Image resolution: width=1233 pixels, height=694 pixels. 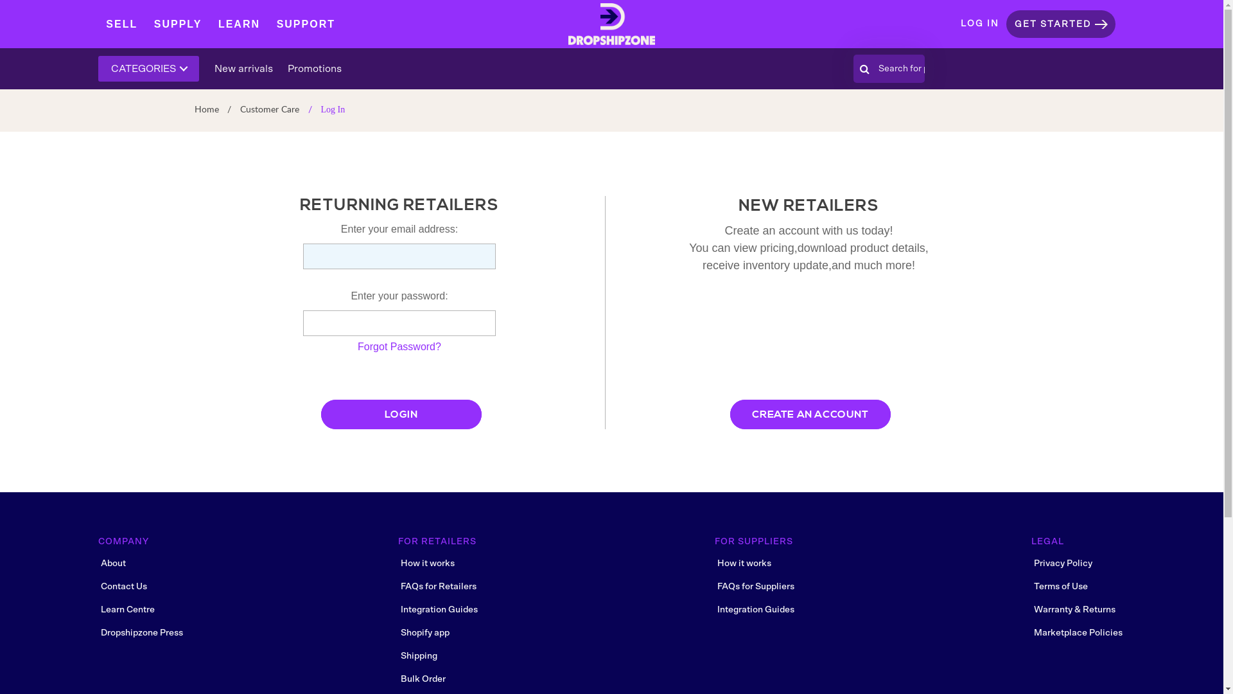 What do you see at coordinates (401, 411) in the screenshot?
I see `LOGIN` at bounding box center [401, 411].